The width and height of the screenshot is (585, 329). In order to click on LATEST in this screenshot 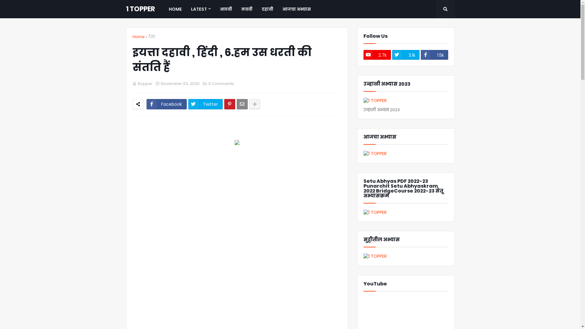, I will do `click(201, 9)`.